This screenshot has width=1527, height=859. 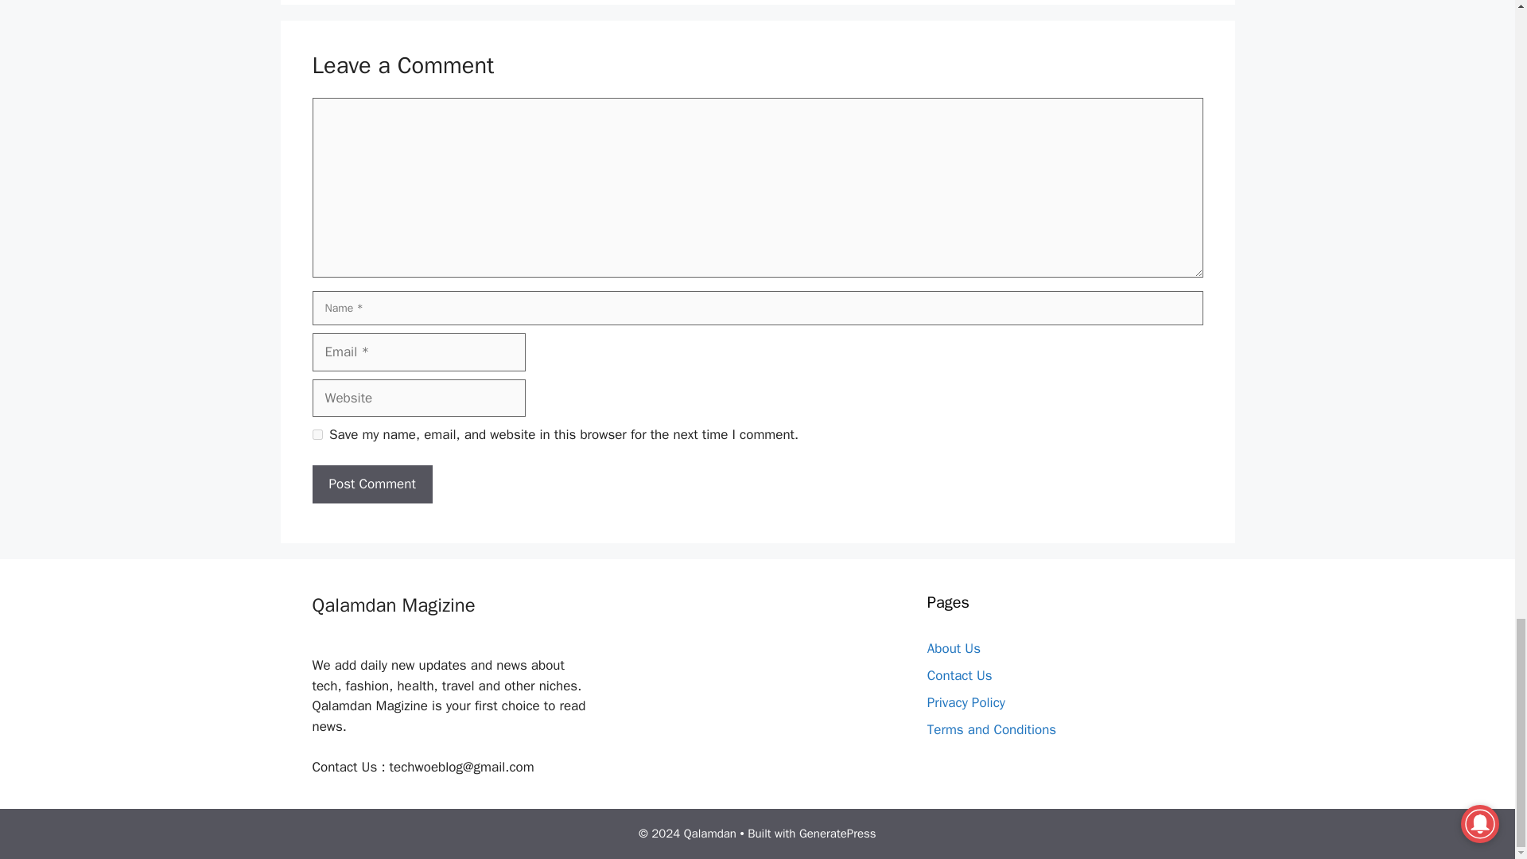 What do you see at coordinates (371, 484) in the screenshot?
I see `Post Comment` at bounding box center [371, 484].